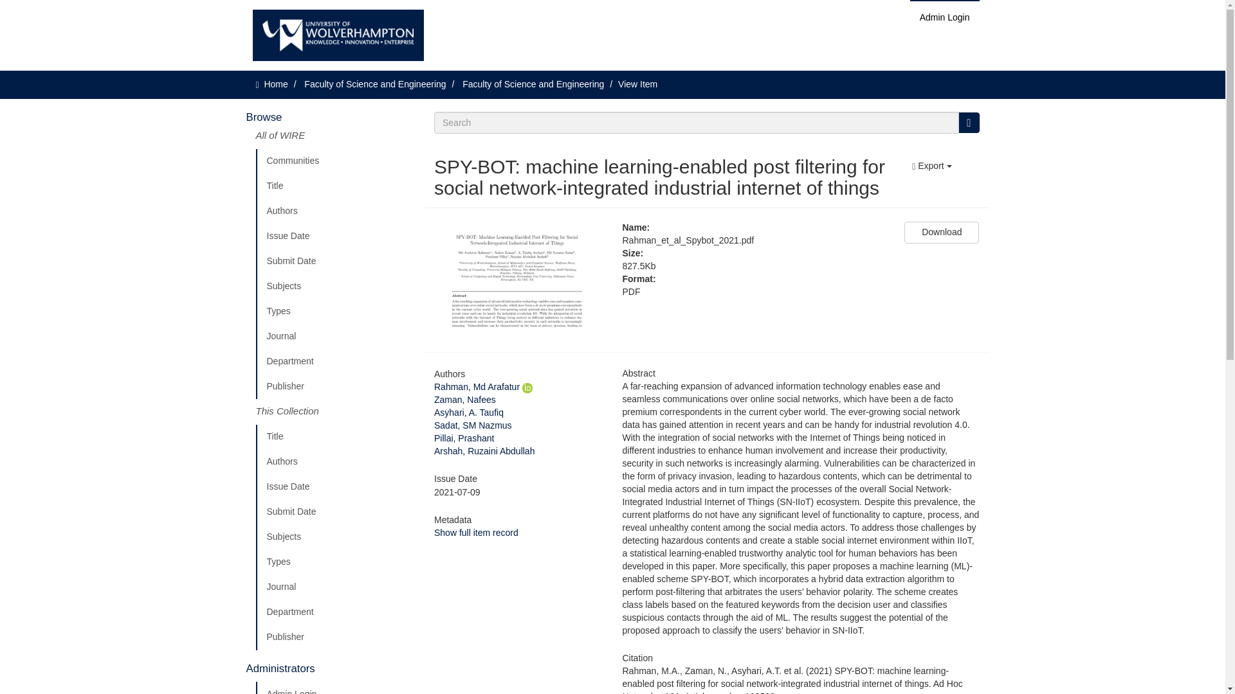 The height and width of the screenshot is (694, 1235). I want to click on Types, so click(335, 562).